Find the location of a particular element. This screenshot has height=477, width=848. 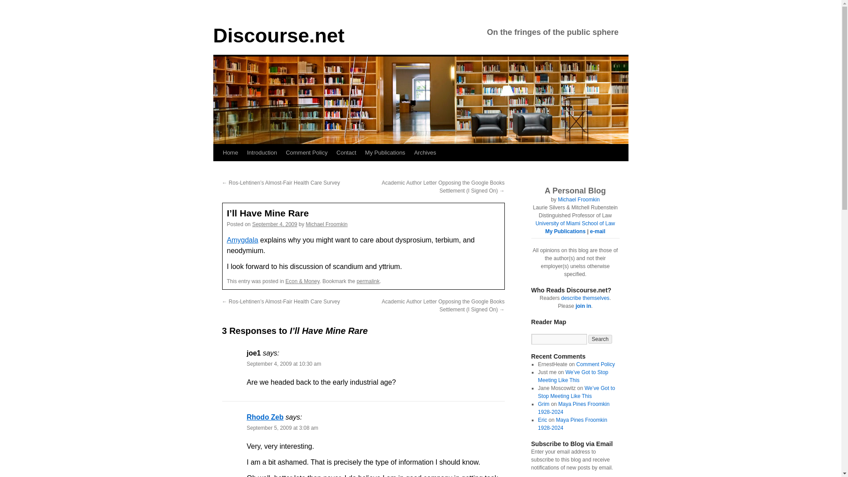

Where I work is located at coordinates (575, 223).